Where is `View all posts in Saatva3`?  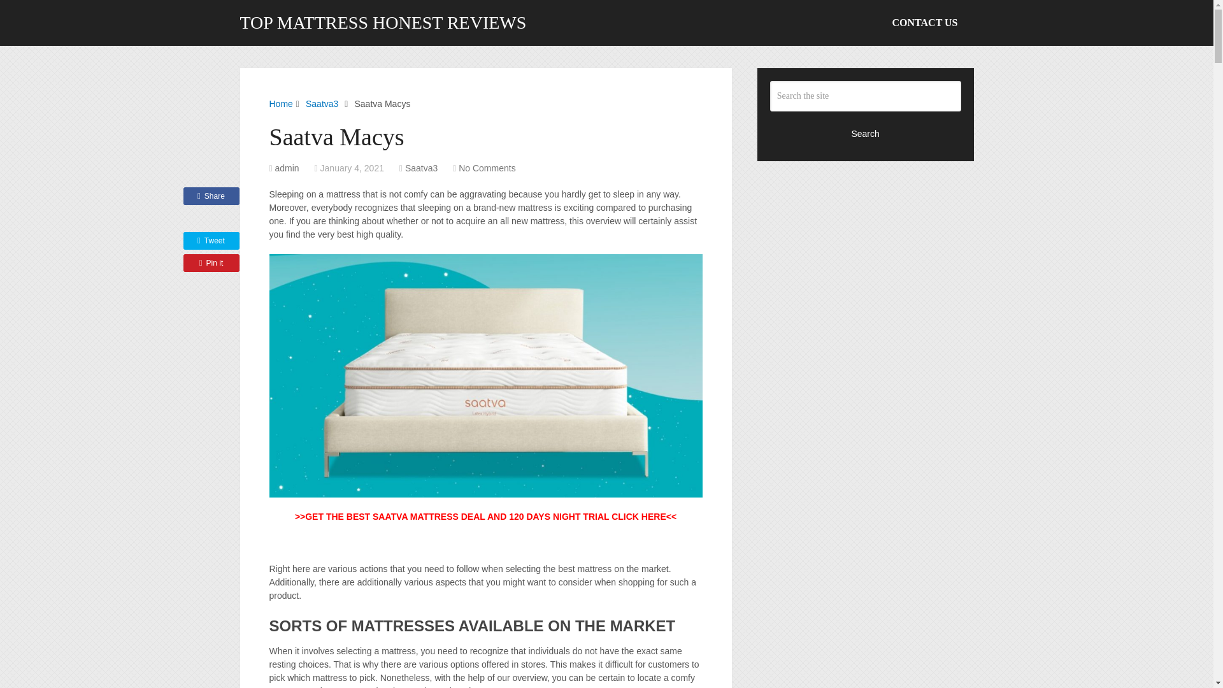
View all posts in Saatva3 is located at coordinates (421, 168).